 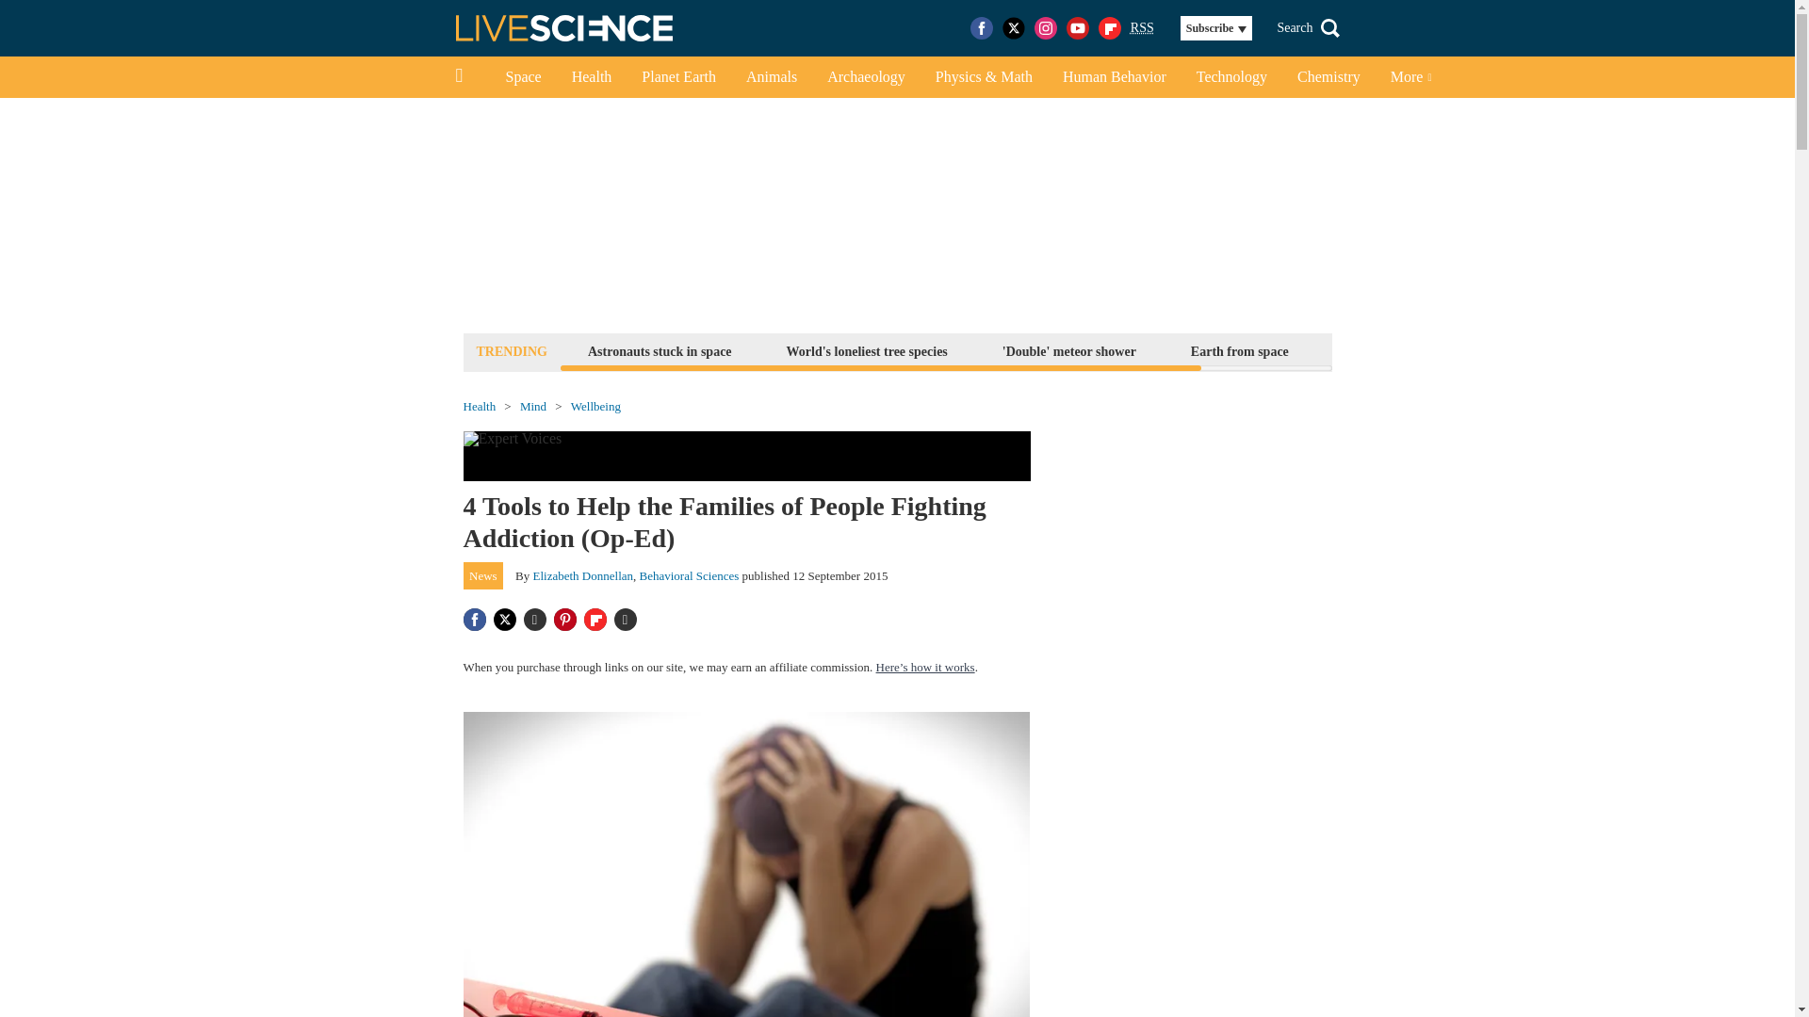 I want to click on Health, so click(x=592, y=77).